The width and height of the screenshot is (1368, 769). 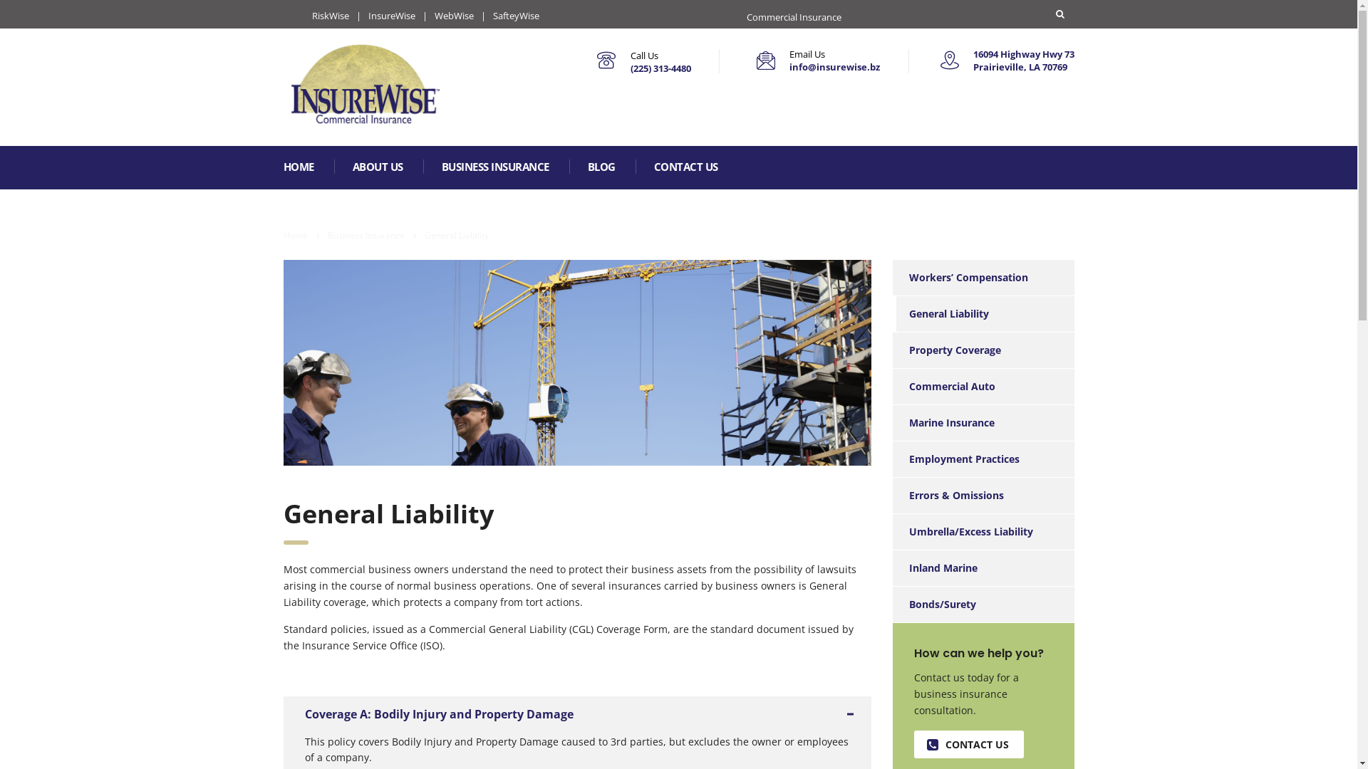 What do you see at coordinates (955, 459) in the screenshot?
I see `Employment Practices` at bounding box center [955, 459].